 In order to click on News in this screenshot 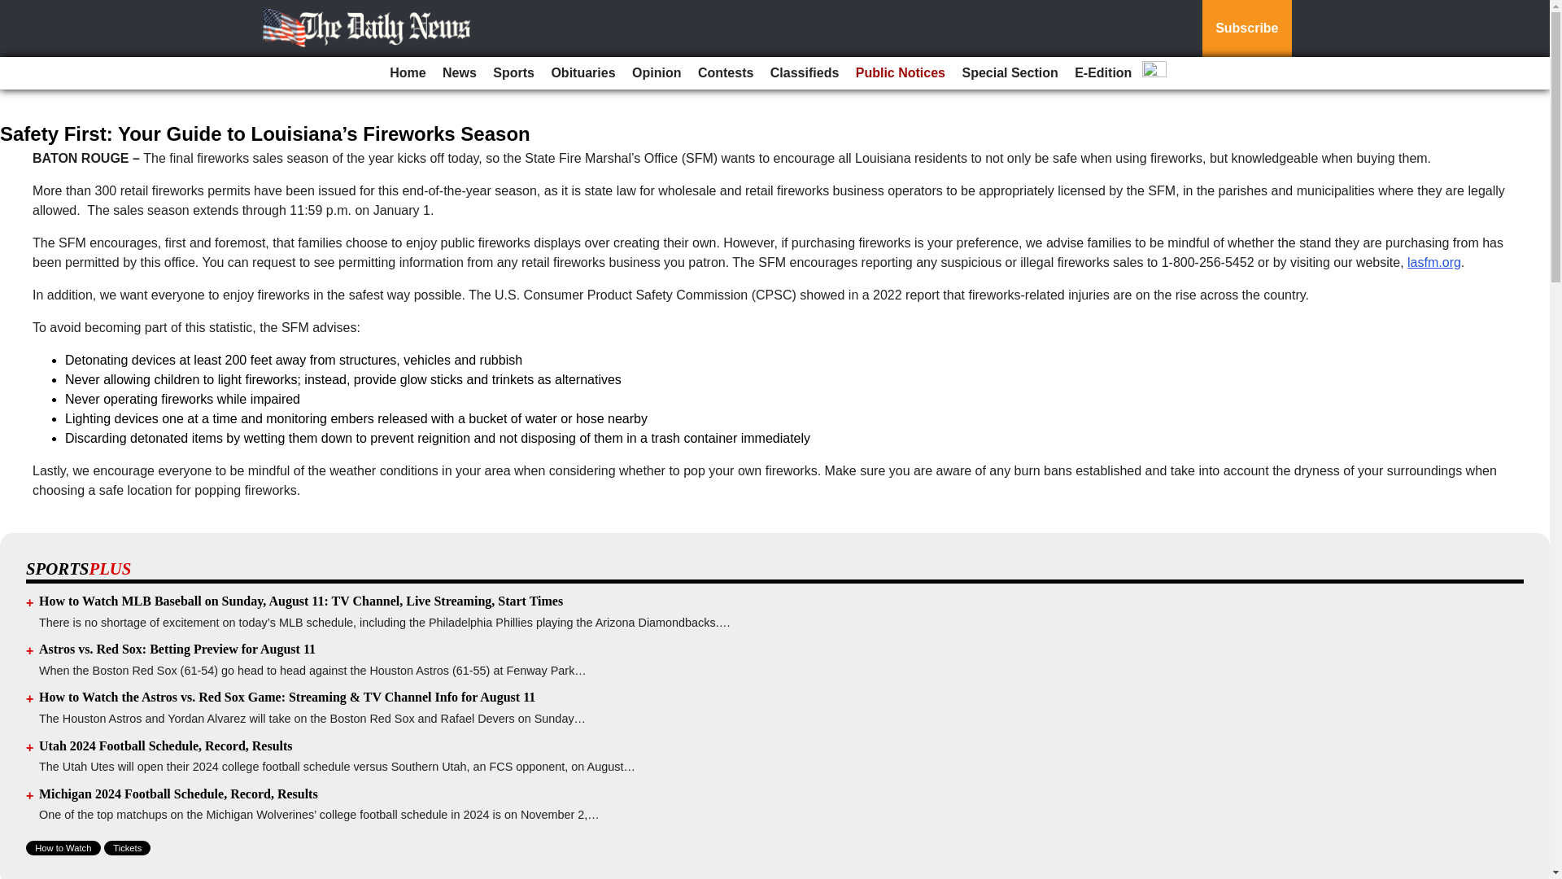, I will do `click(459, 73)`.